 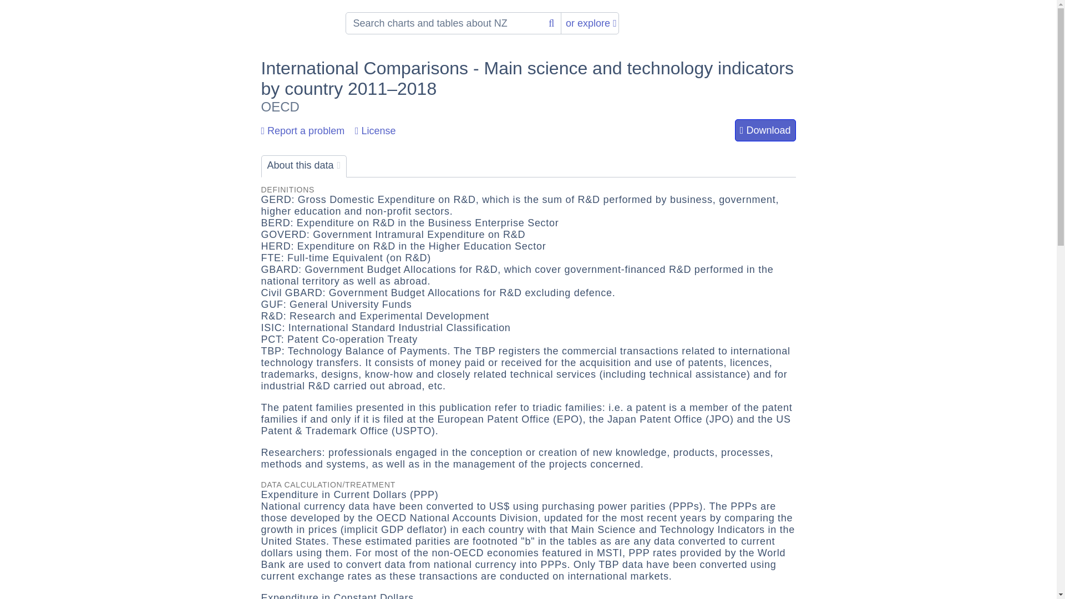 What do you see at coordinates (765, 130) in the screenshot?
I see `Download` at bounding box center [765, 130].